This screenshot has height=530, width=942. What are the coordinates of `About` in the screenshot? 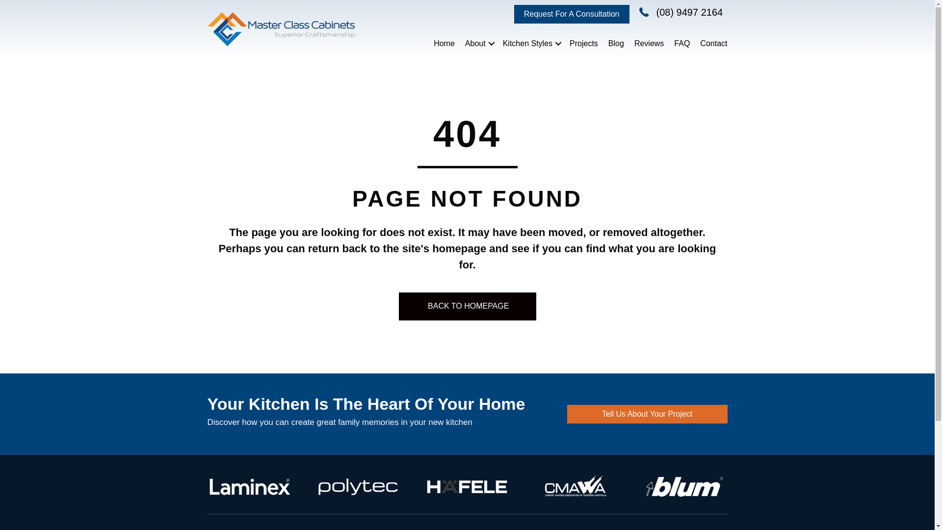 It's located at (479, 44).